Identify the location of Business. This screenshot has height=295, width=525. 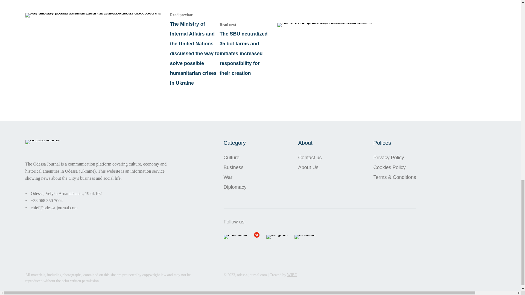
(235, 167).